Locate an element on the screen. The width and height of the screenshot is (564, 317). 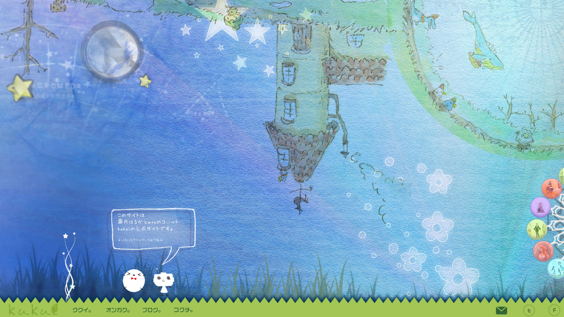
Click to enlarge is located at coordinates (145, 285).